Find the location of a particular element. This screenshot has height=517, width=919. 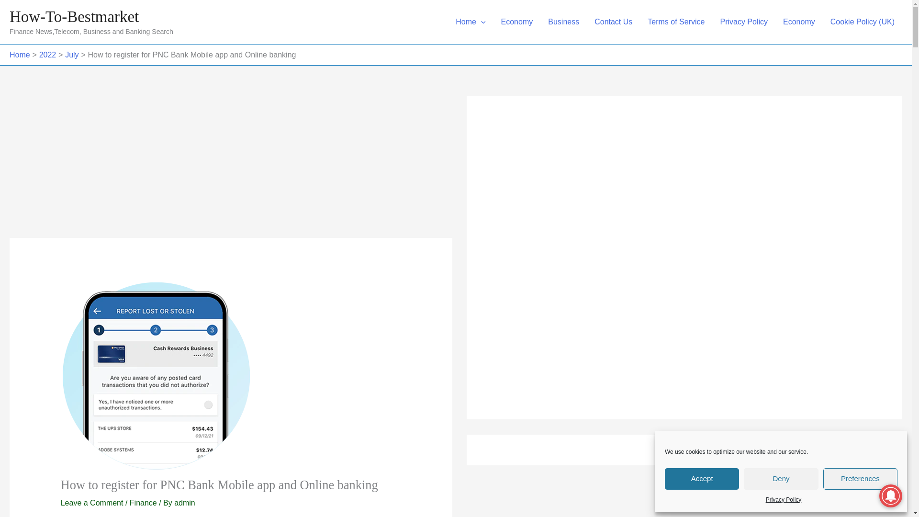

Contact Us is located at coordinates (613, 22).